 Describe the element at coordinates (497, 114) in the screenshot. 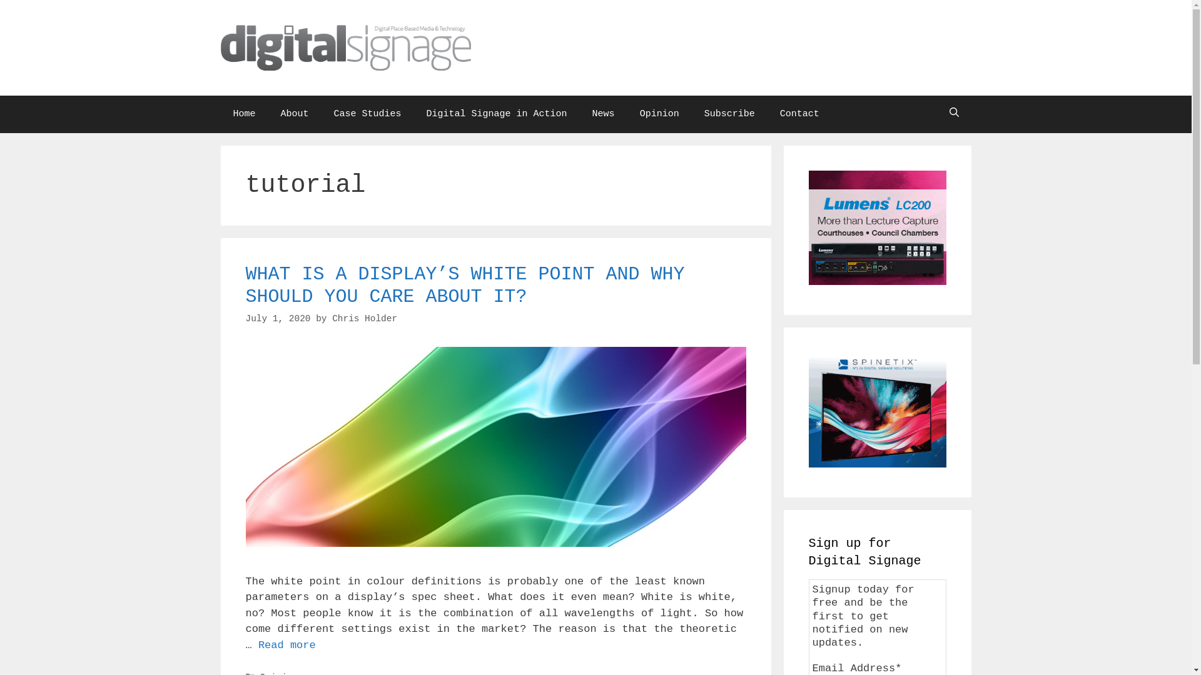

I see `Digital Signage in Action` at that location.